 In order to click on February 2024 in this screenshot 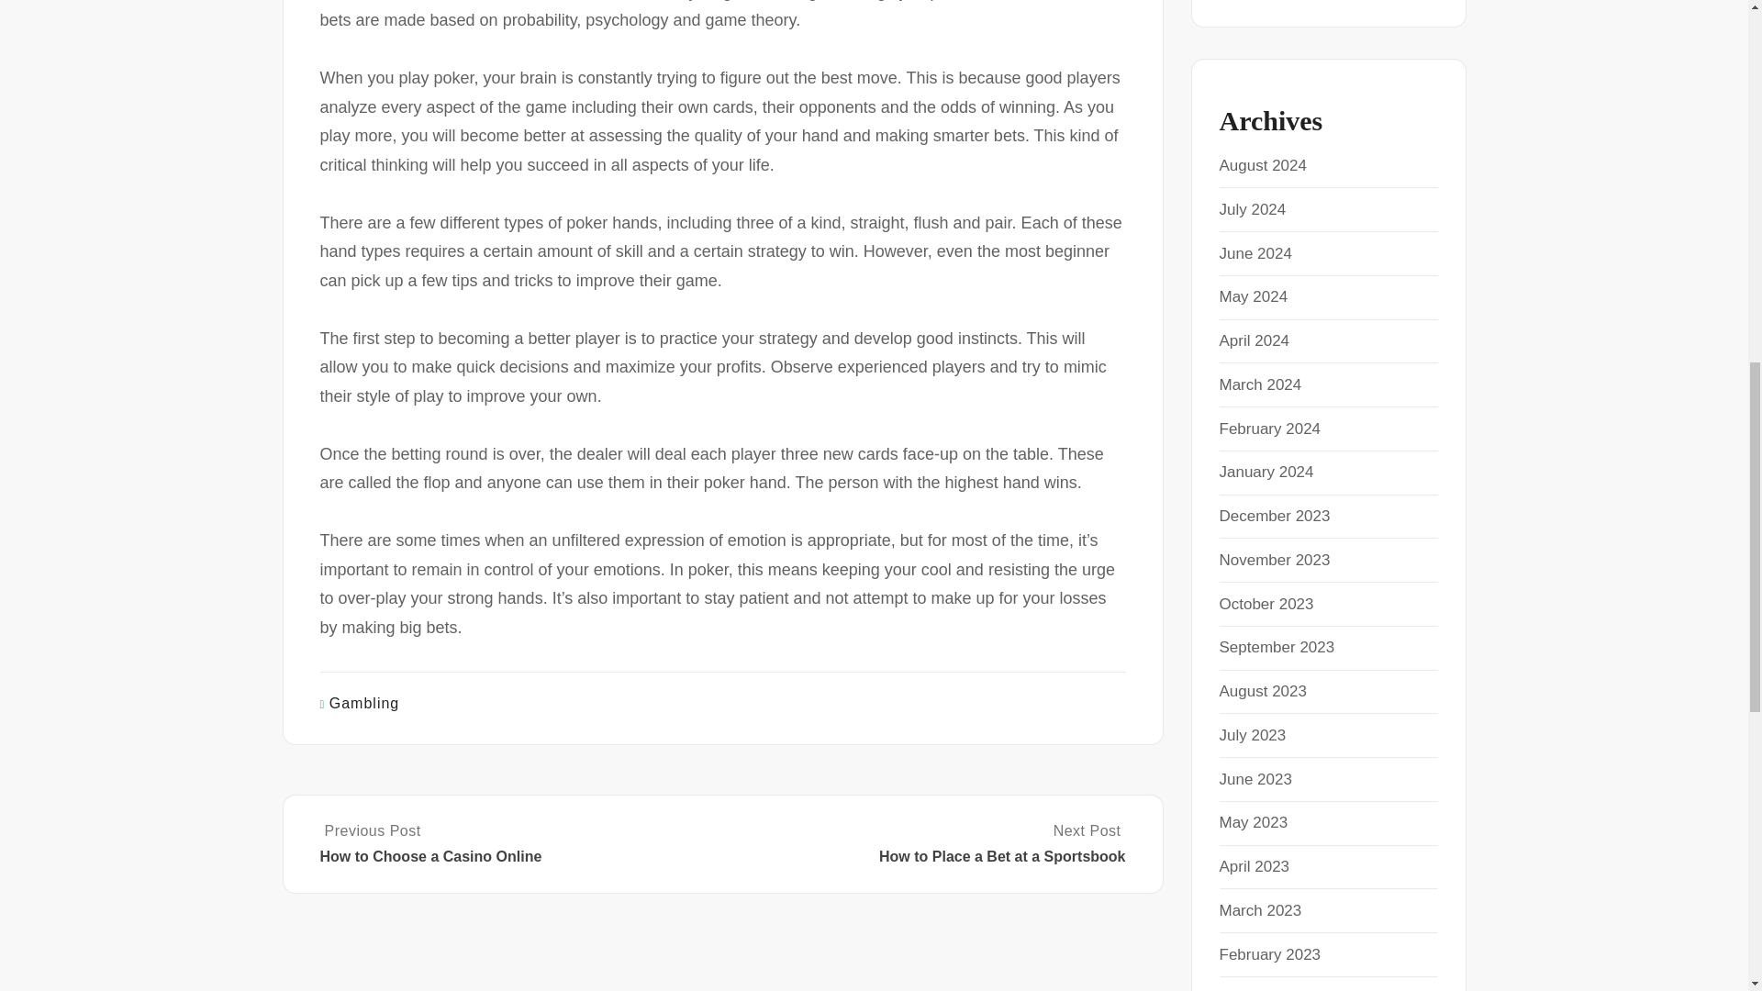, I will do `click(1269, 429)`.